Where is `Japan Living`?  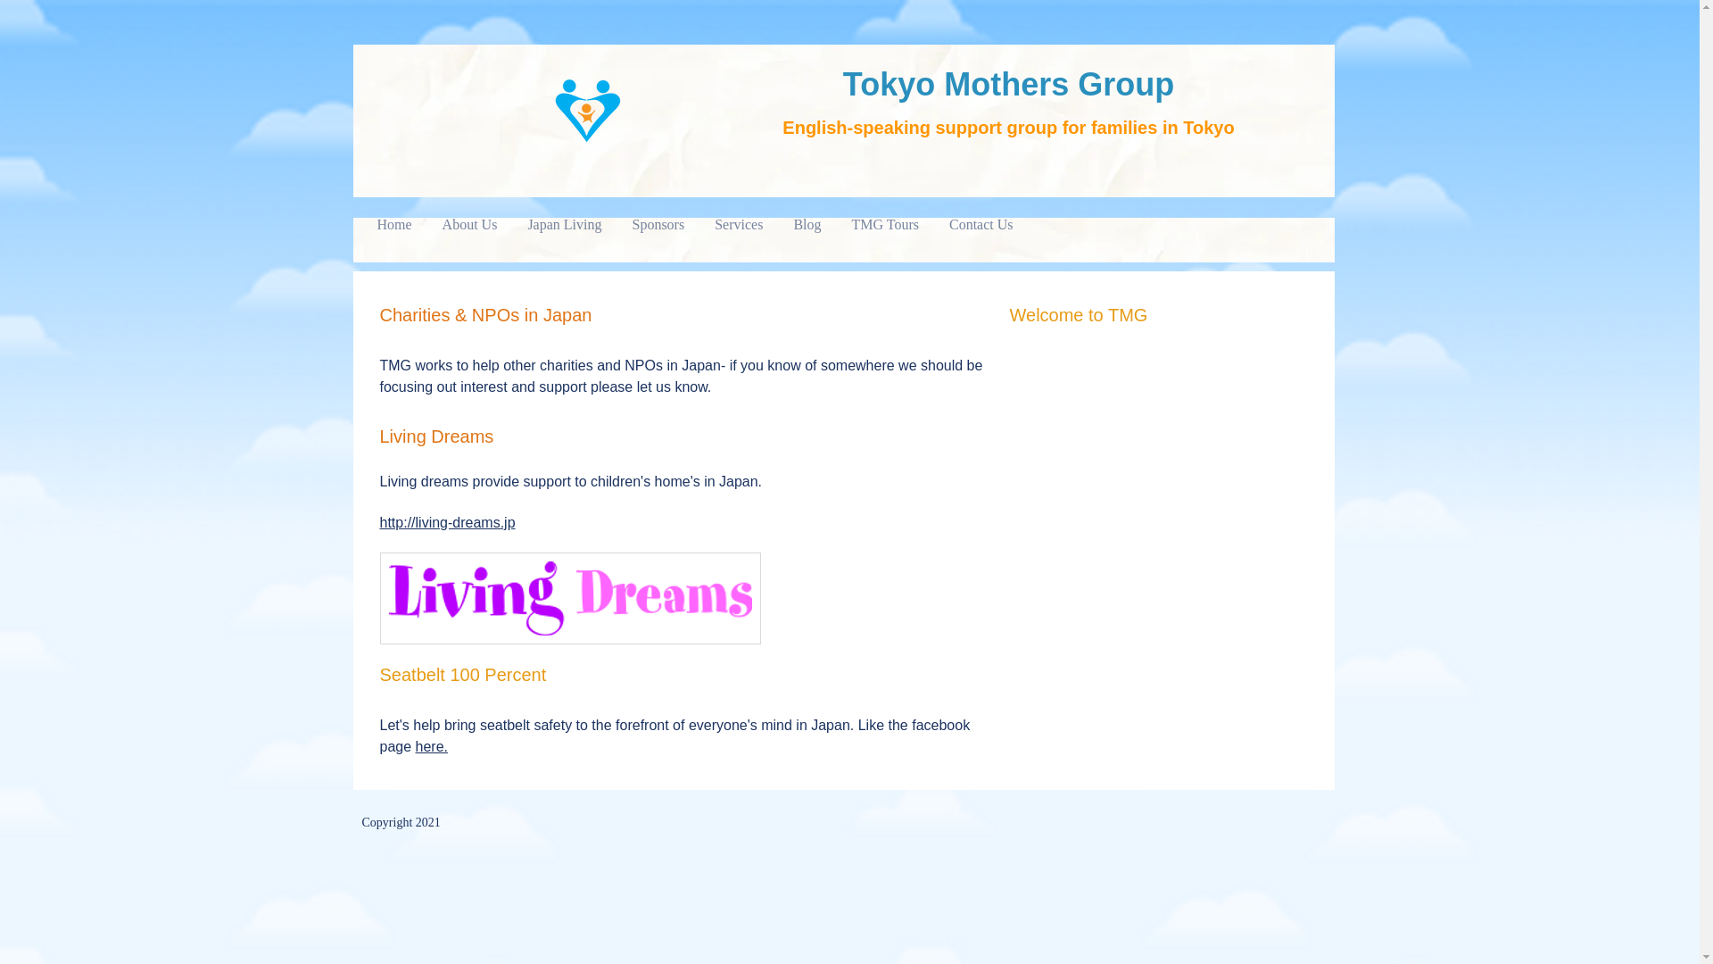 Japan Living is located at coordinates (564, 225).